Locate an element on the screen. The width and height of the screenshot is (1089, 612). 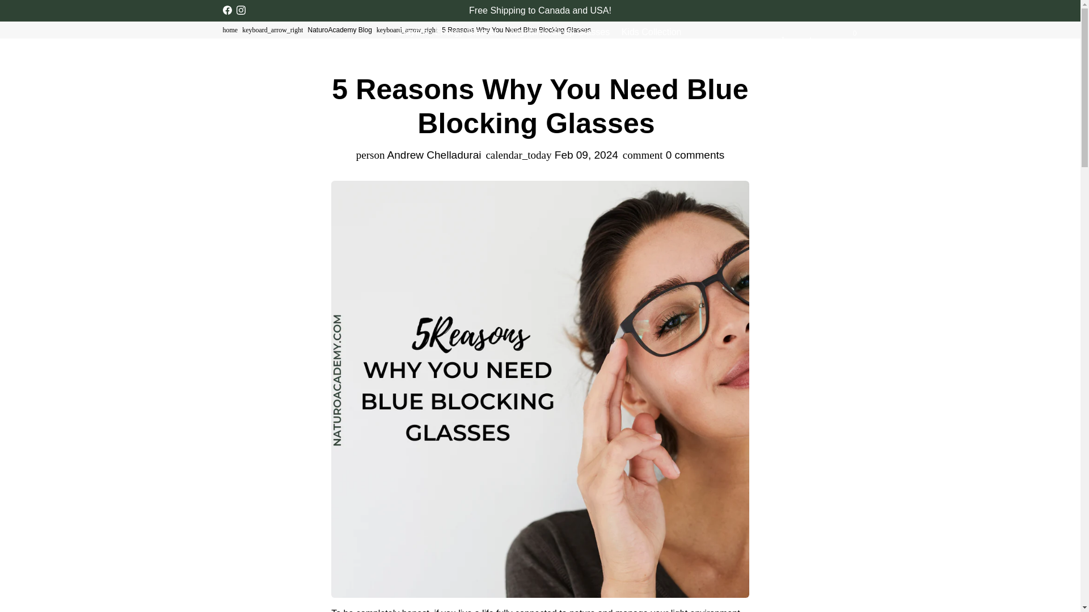
NaturoAcademy on Instagram is located at coordinates (240, 10).